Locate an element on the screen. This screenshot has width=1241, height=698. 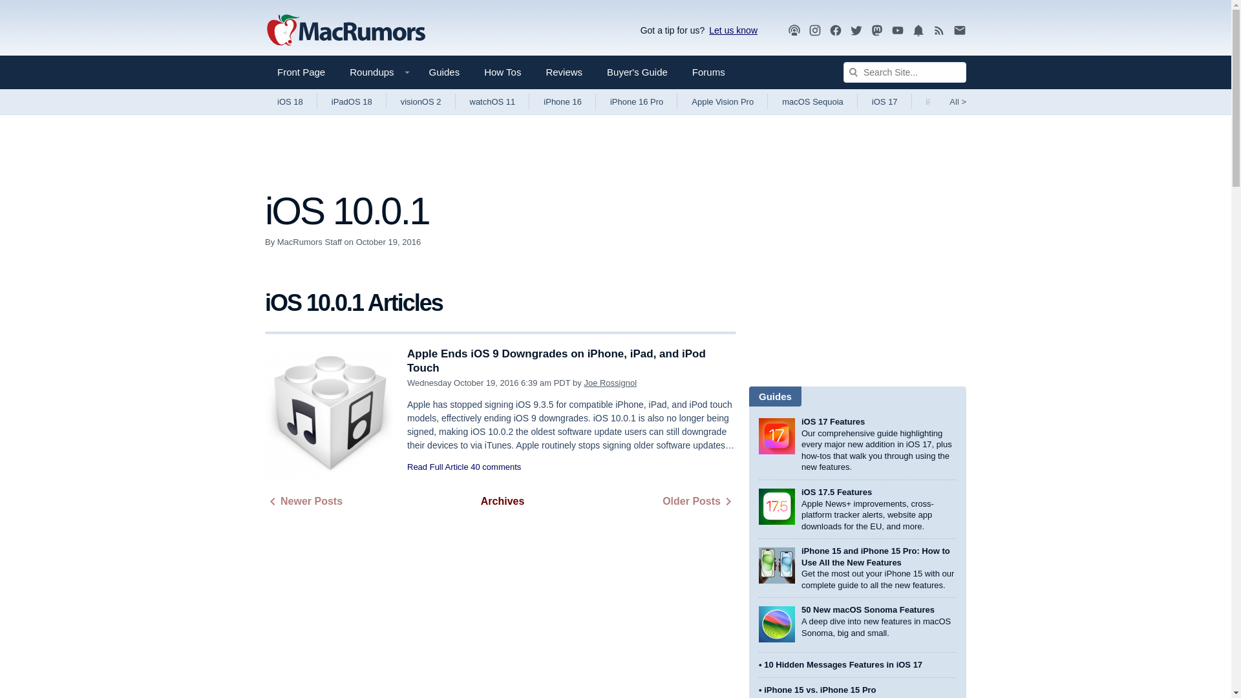
Apple, Mac, iPhone, iPad News and Rumors is located at coordinates (346, 31).